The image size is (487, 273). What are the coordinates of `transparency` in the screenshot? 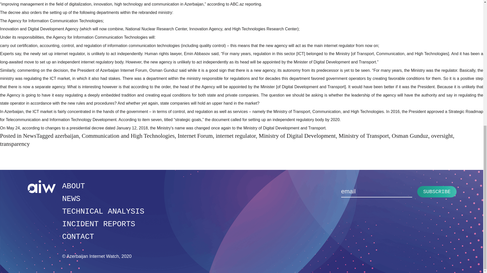 It's located at (15, 144).